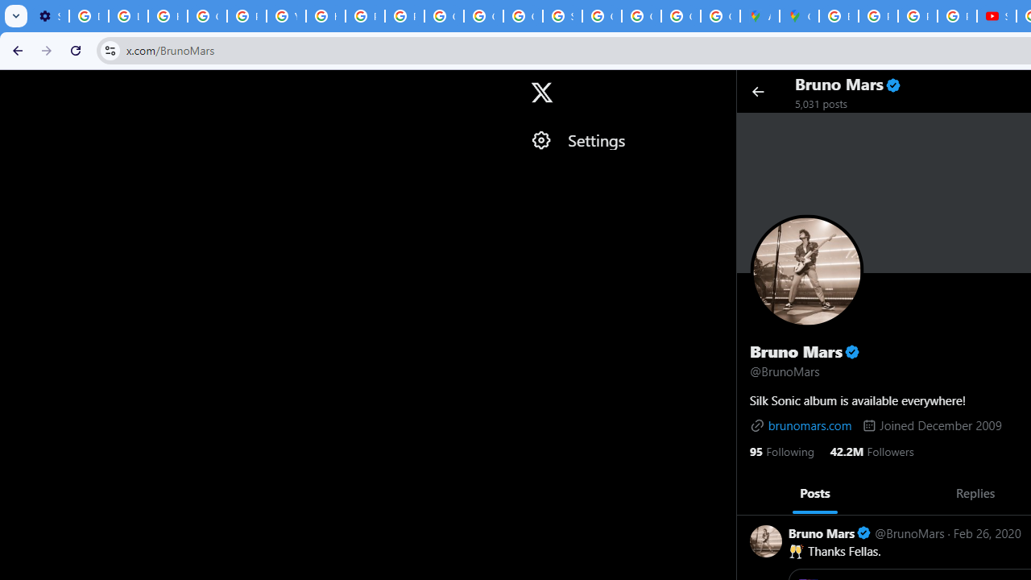 The height and width of the screenshot is (580, 1031). Describe the element at coordinates (625, 140) in the screenshot. I see `Settings` at that location.